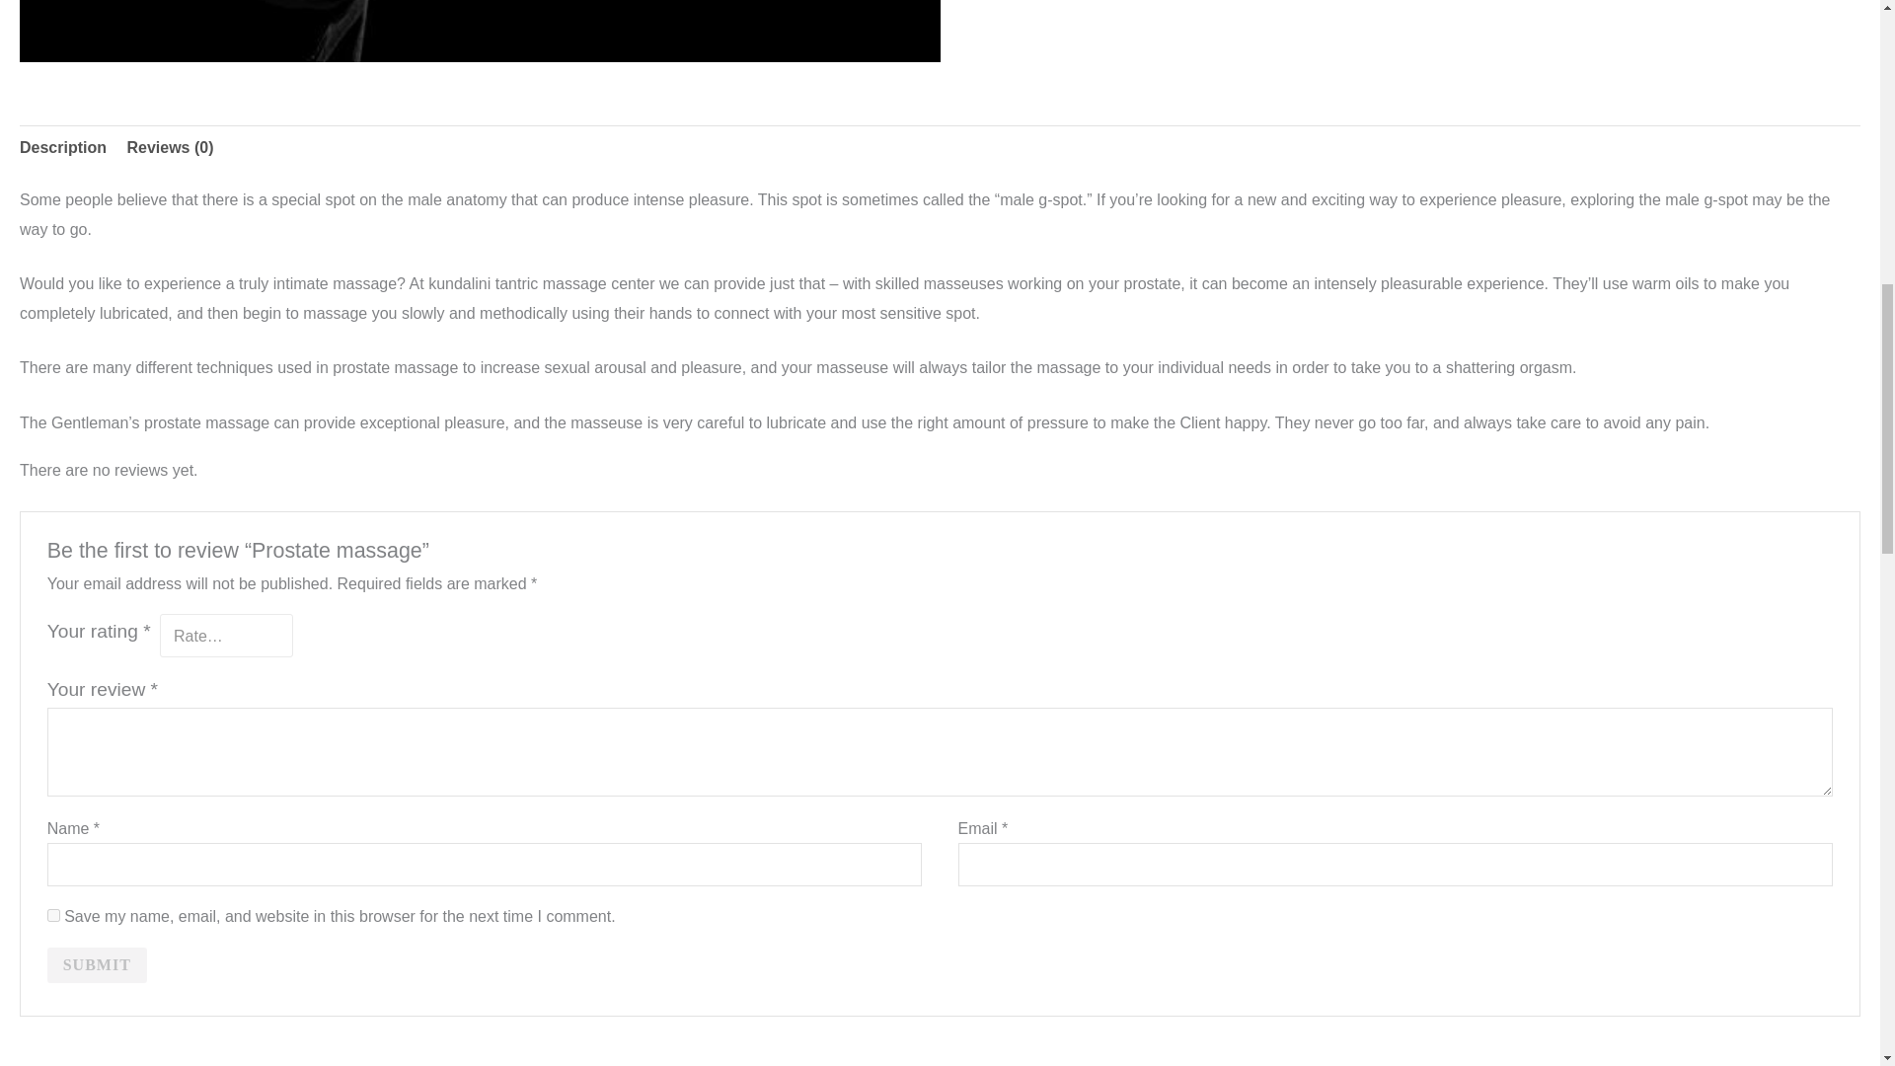 The image size is (1895, 1066). I want to click on yes, so click(53, 916).